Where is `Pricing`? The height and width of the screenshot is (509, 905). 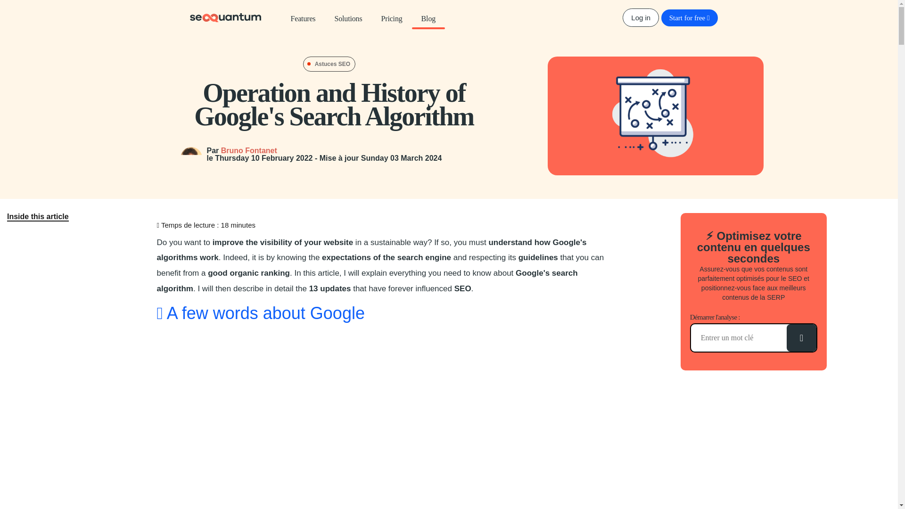 Pricing is located at coordinates (391, 17).